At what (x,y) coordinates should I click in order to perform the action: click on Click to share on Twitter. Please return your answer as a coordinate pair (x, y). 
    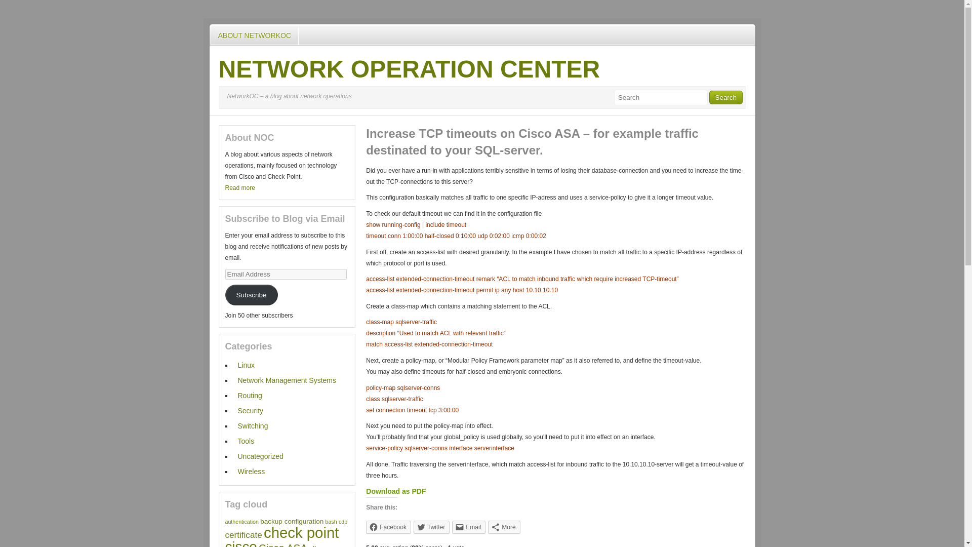
    Looking at the image, I should click on (431, 527).